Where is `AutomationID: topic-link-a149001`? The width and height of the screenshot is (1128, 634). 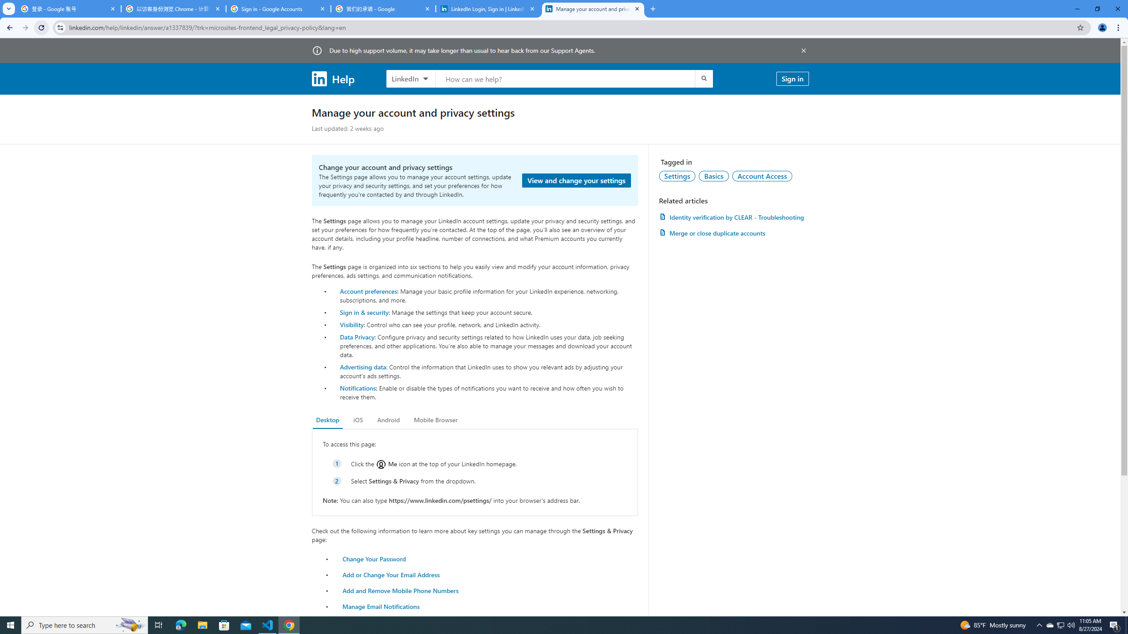 AutomationID: topic-link-a149001 is located at coordinates (677, 176).